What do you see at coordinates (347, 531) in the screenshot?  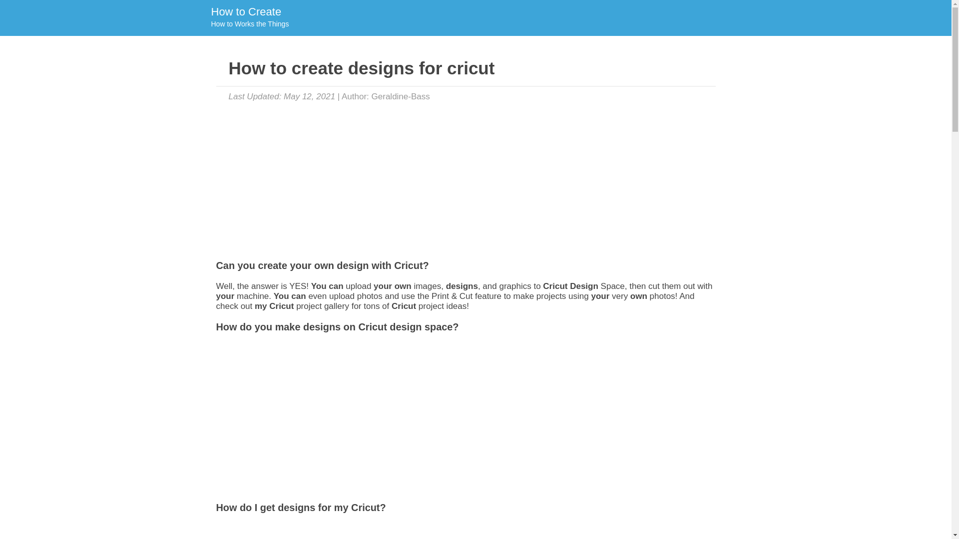 I see `Advertisement` at bounding box center [347, 531].